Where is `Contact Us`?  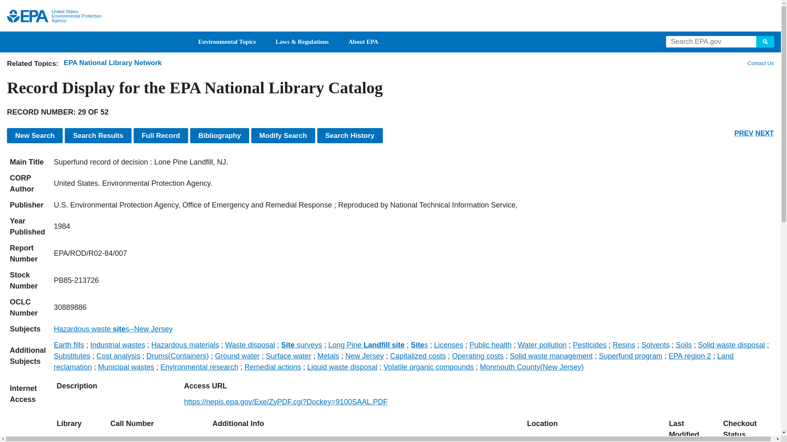 Contact Us is located at coordinates (760, 63).